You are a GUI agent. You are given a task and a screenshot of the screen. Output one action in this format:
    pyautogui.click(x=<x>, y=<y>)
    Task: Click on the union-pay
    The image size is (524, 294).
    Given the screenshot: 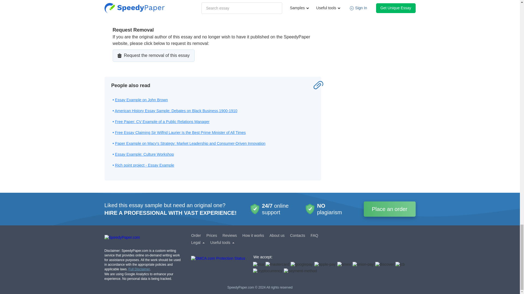 What is the action you would take?
    pyautogui.click(x=363, y=265)
    